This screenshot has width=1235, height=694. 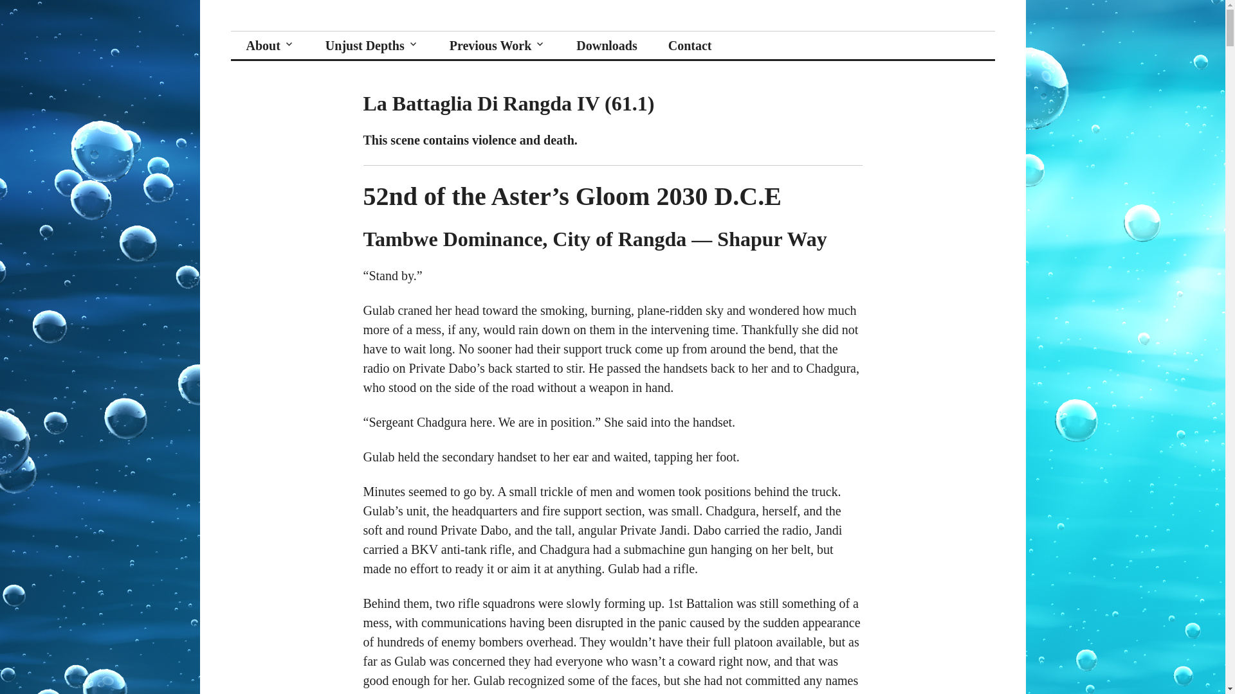 What do you see at coordinates (270, 45) in the screenshot?
I see `About` at bounding box center [270, 45].